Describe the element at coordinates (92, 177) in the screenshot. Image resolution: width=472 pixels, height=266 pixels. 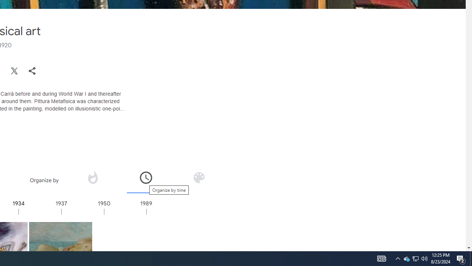
I see `Organize by popularity` at that location.